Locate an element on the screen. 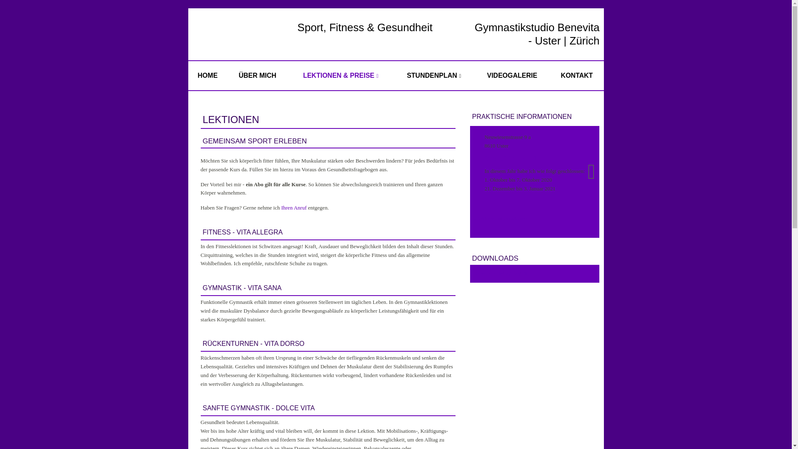 This screenshot has width=798, height=449. 079 637 18 21 is located at coordinates (514, 159).